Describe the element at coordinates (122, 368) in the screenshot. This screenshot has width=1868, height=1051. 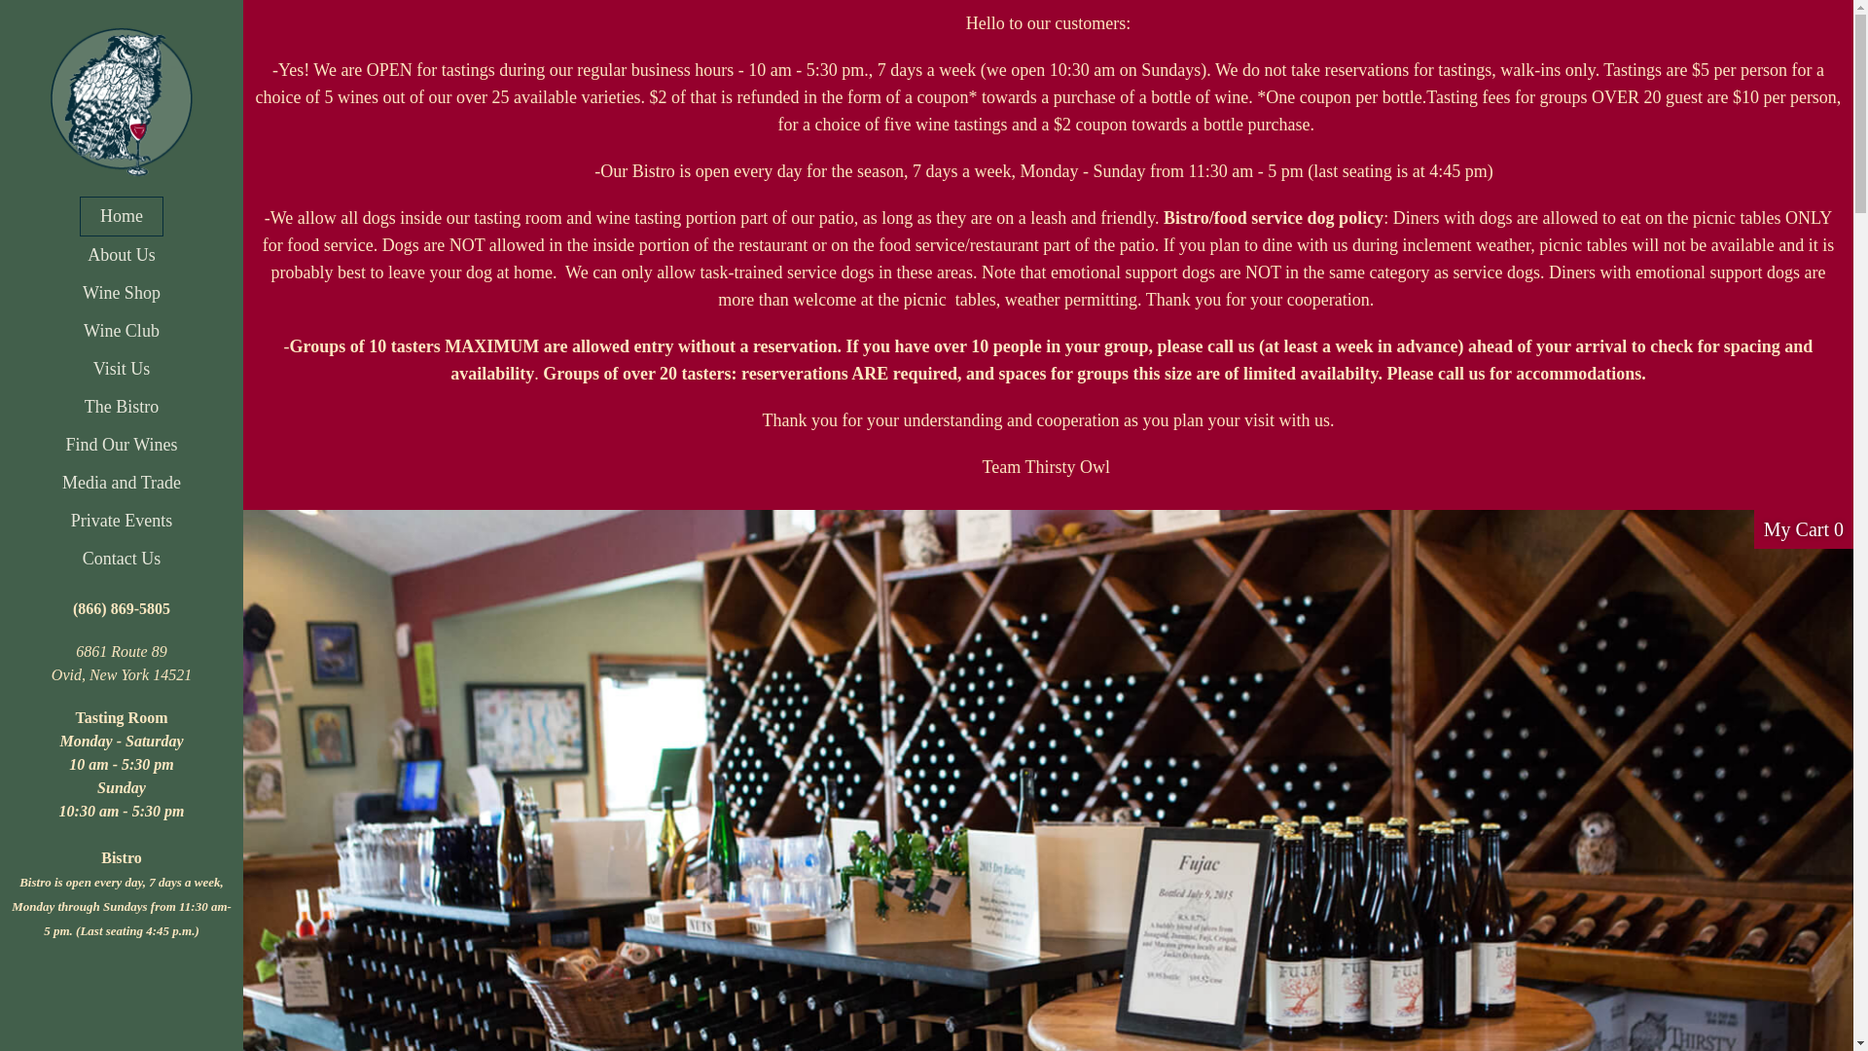
I see `Visit Us` at that location.